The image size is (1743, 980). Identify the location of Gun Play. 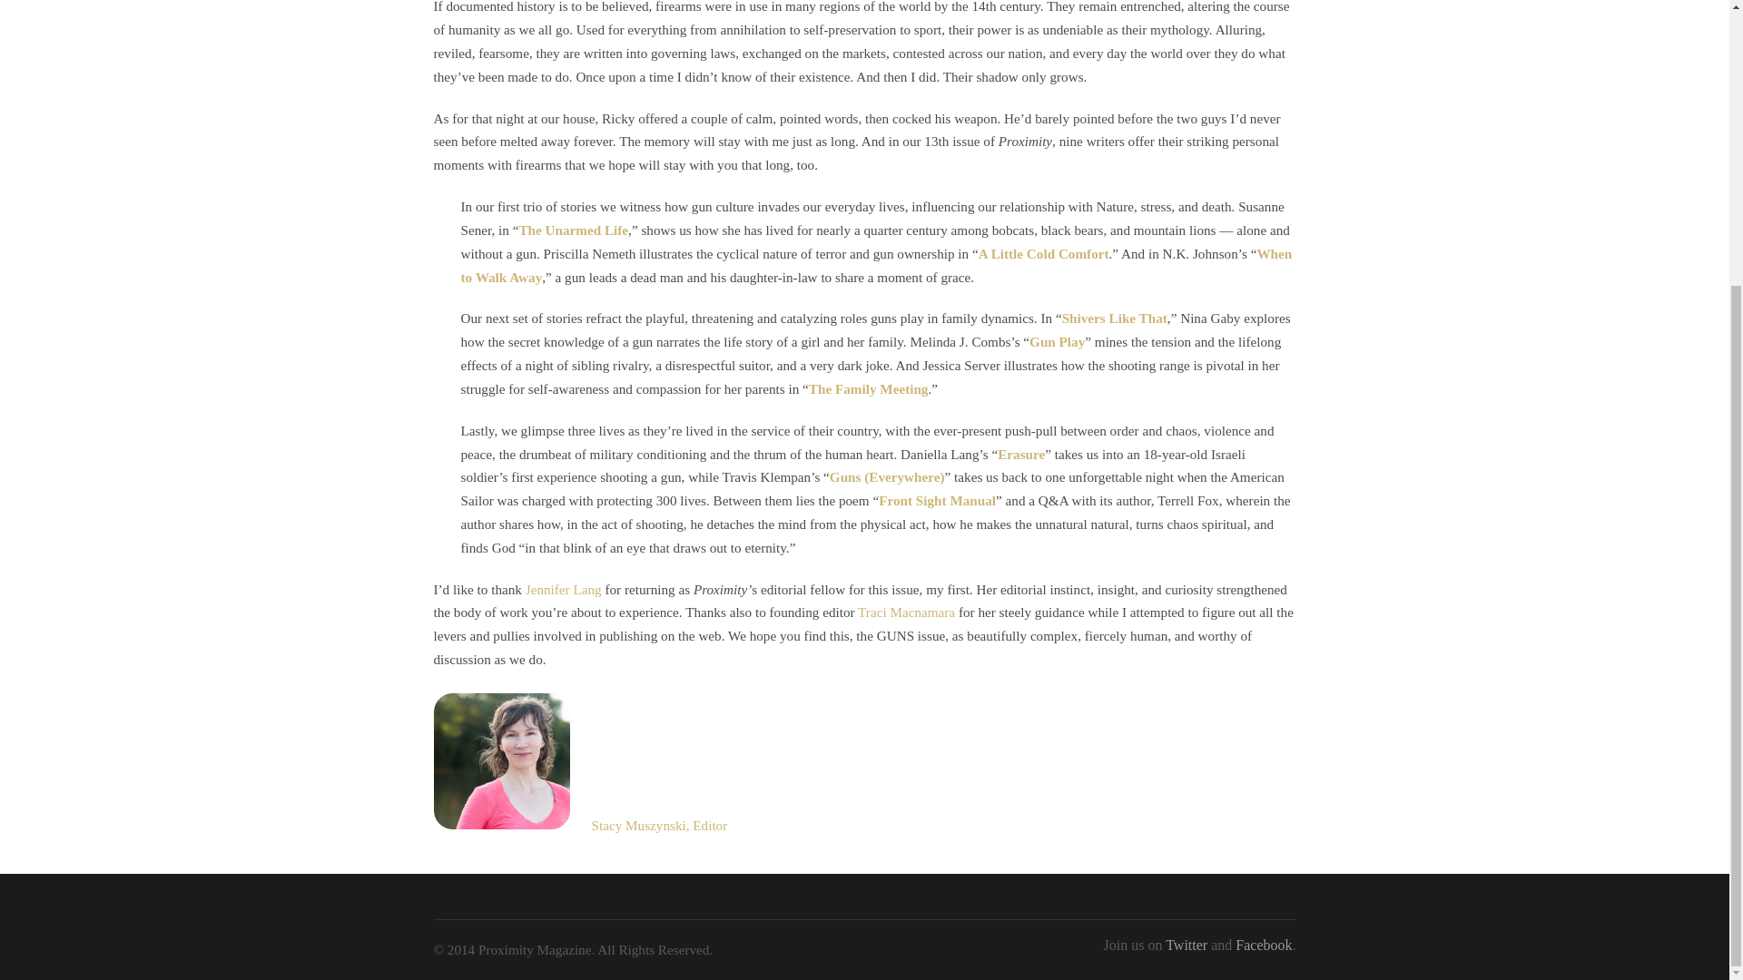
(1057, 341).